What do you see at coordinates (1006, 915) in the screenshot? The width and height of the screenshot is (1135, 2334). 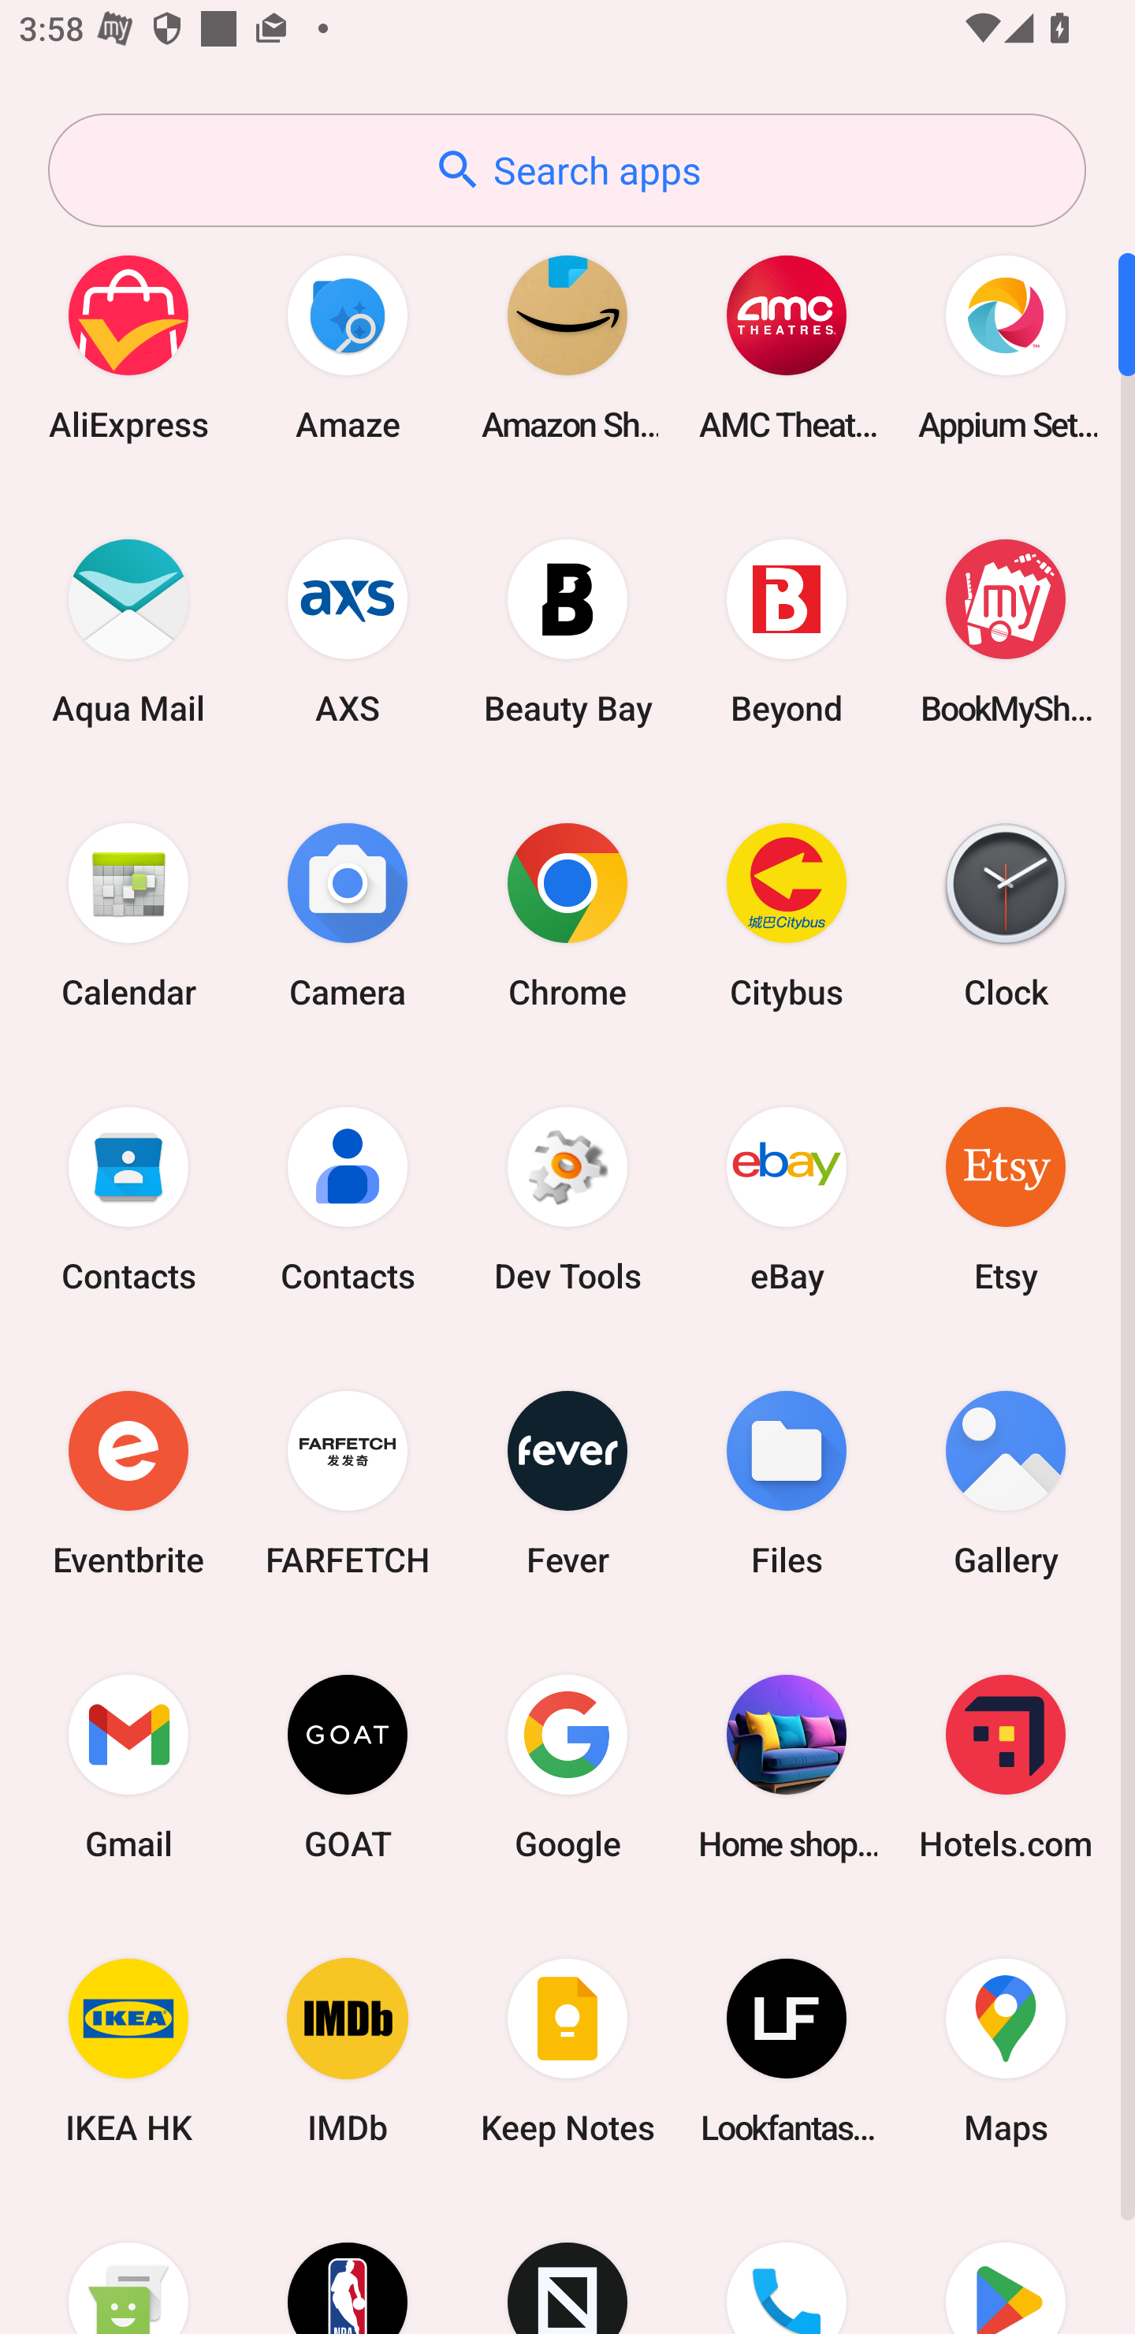 I see `Clock` at bounding box center [1006, 915].